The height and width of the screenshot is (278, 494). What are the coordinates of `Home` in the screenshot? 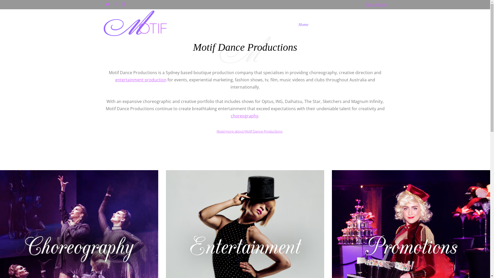 It's located at (303, 25).